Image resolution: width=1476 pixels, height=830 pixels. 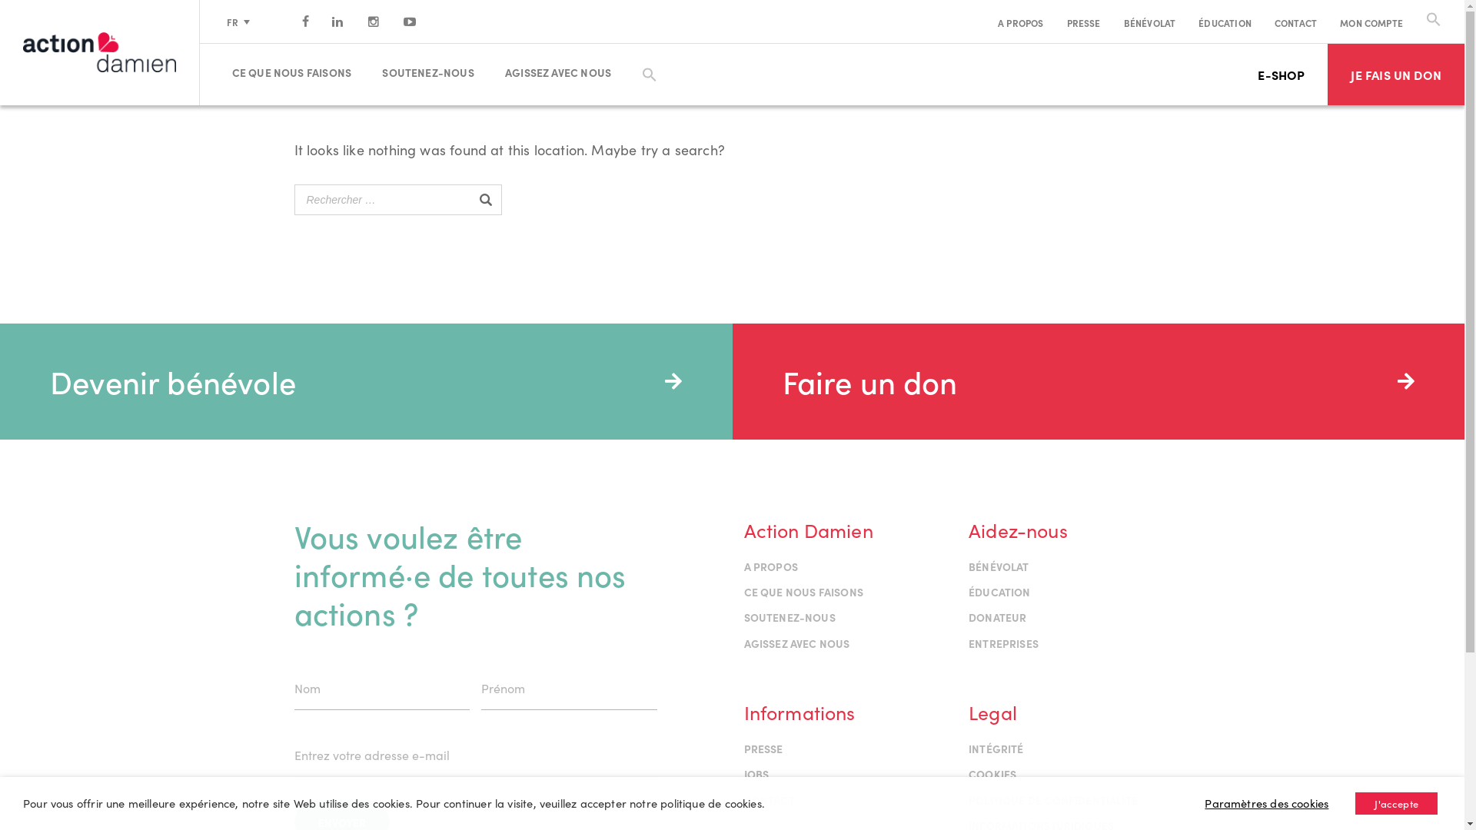 What do you see at coordinates (1396, 804) in the screenshot?
I see `J'accepte` at bounding box center [1396, 804].